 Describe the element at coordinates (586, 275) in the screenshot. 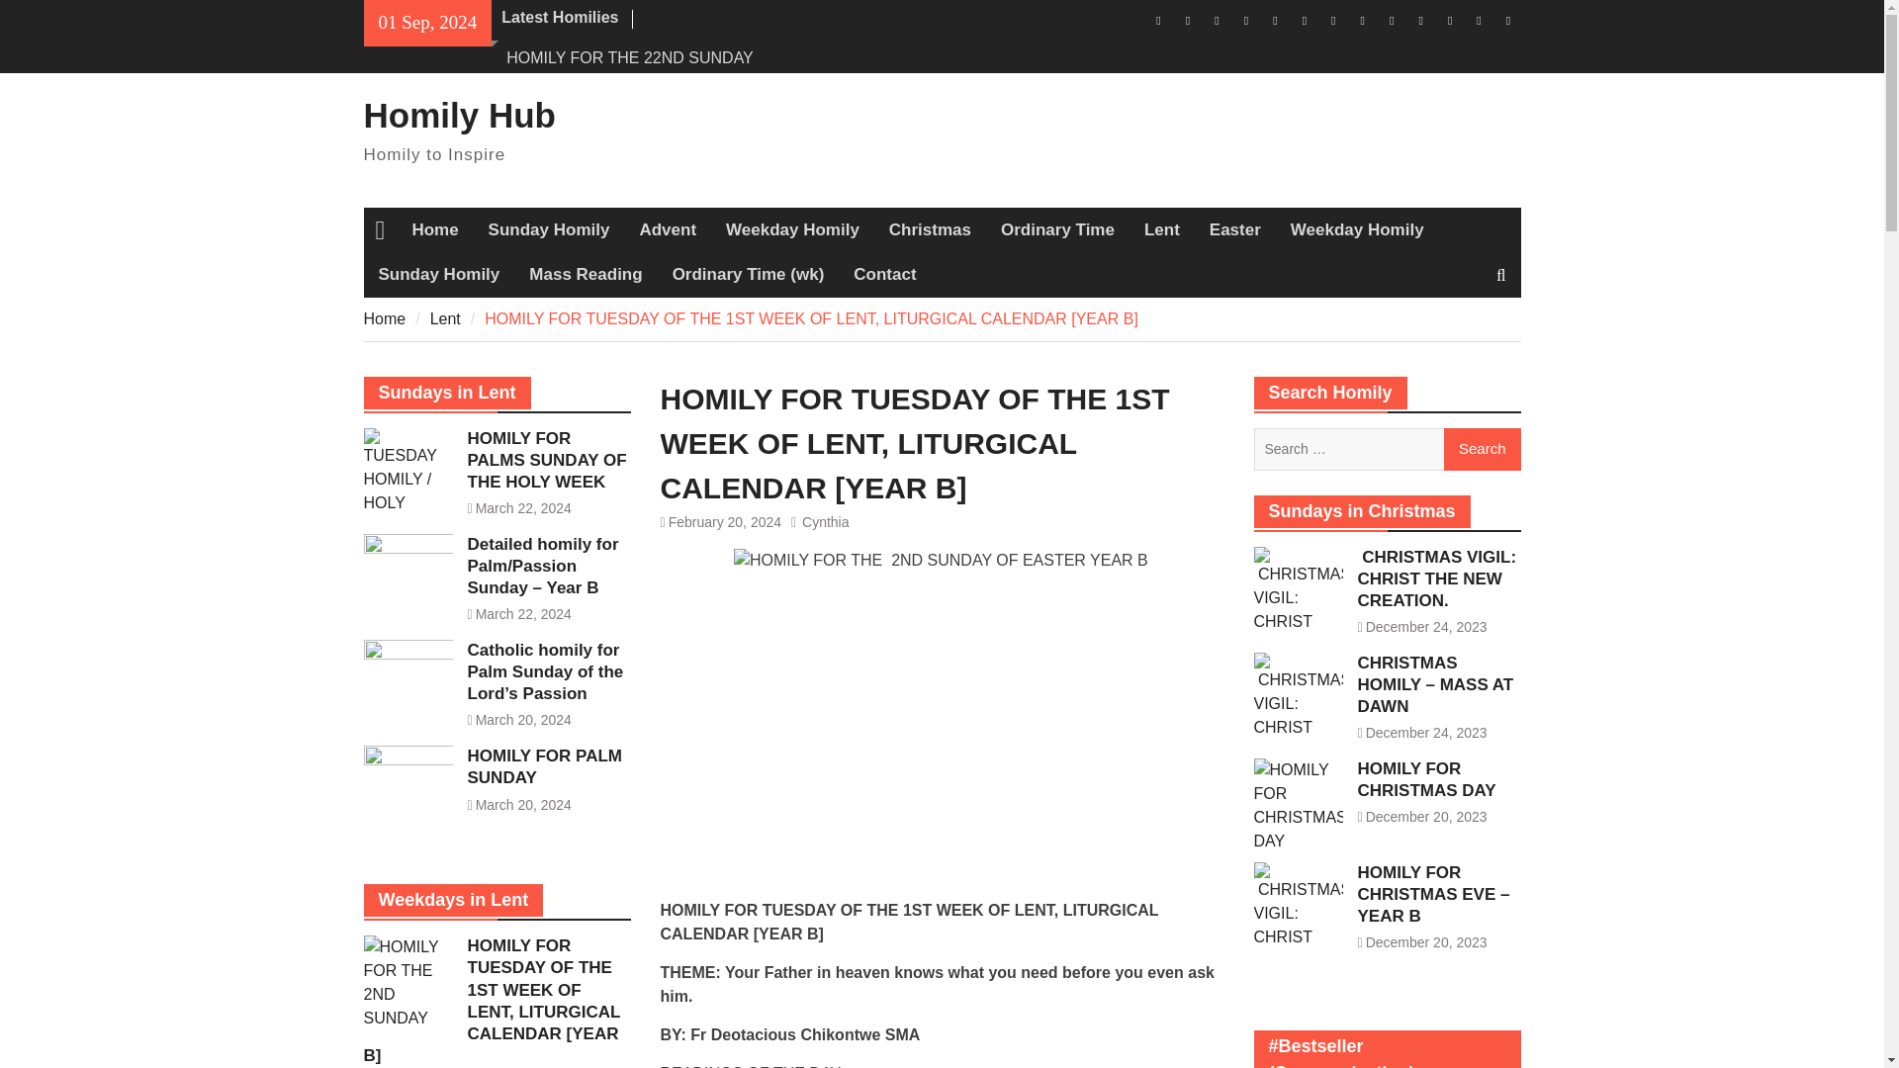

I see `Mass Reading` at that location.